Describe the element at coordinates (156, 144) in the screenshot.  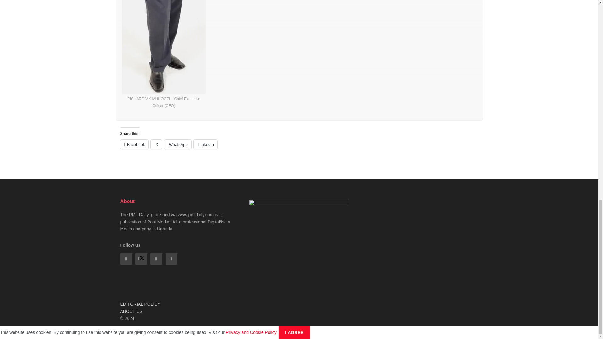
I see `Click to share on X` at that location.